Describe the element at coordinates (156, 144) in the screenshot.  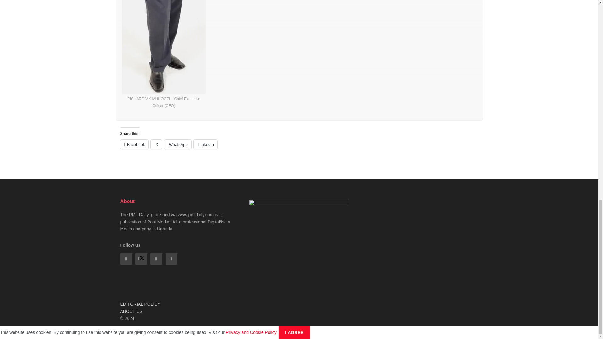
I see `Click to share on X` at that location.